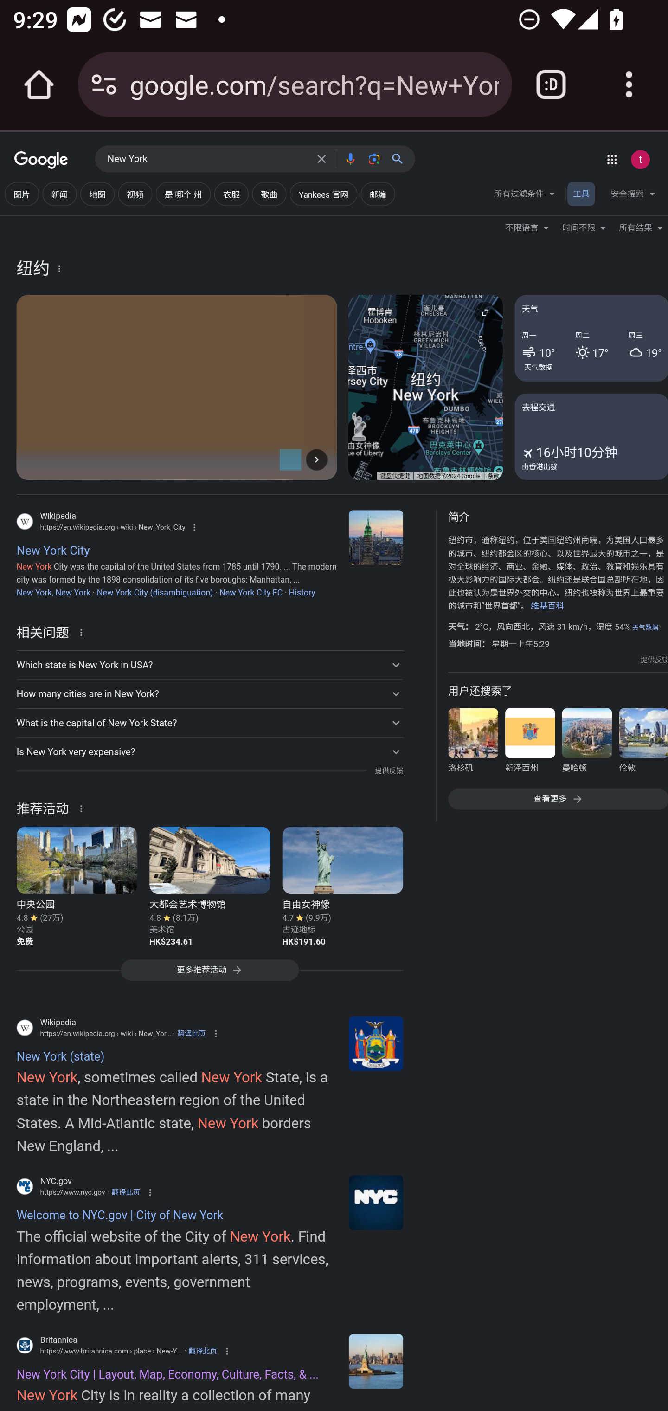 The width and height of the screenshot is (668, 1411). What do you see at coordinates (97, 194) in the screenshot?
I see `地图` at bounding box center [97, 194].